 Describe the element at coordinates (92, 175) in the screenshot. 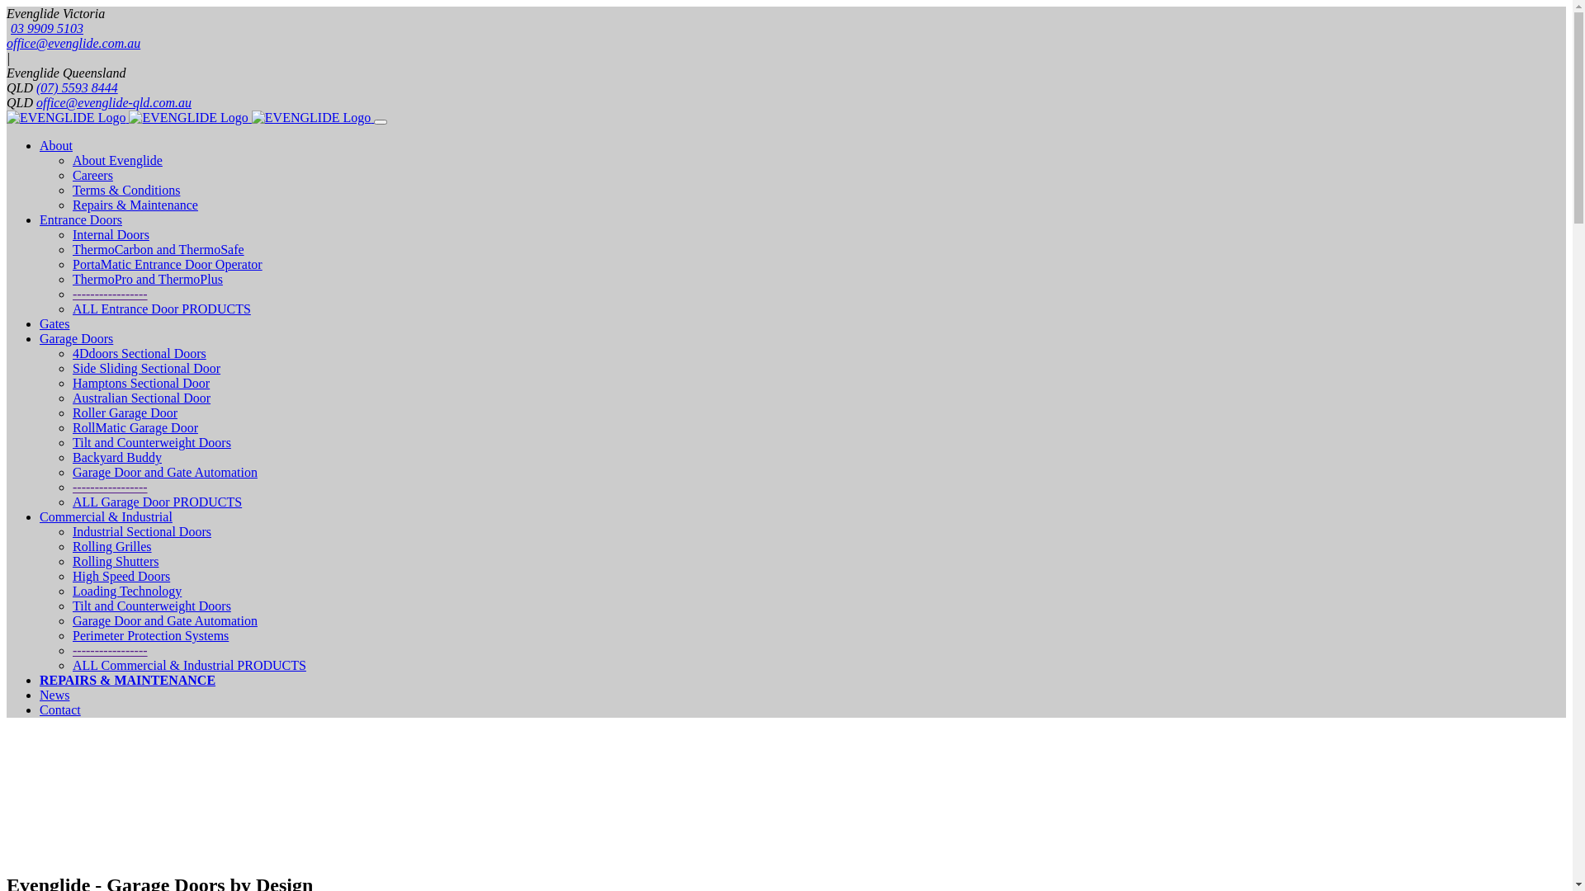

I see `Careers` at that location.